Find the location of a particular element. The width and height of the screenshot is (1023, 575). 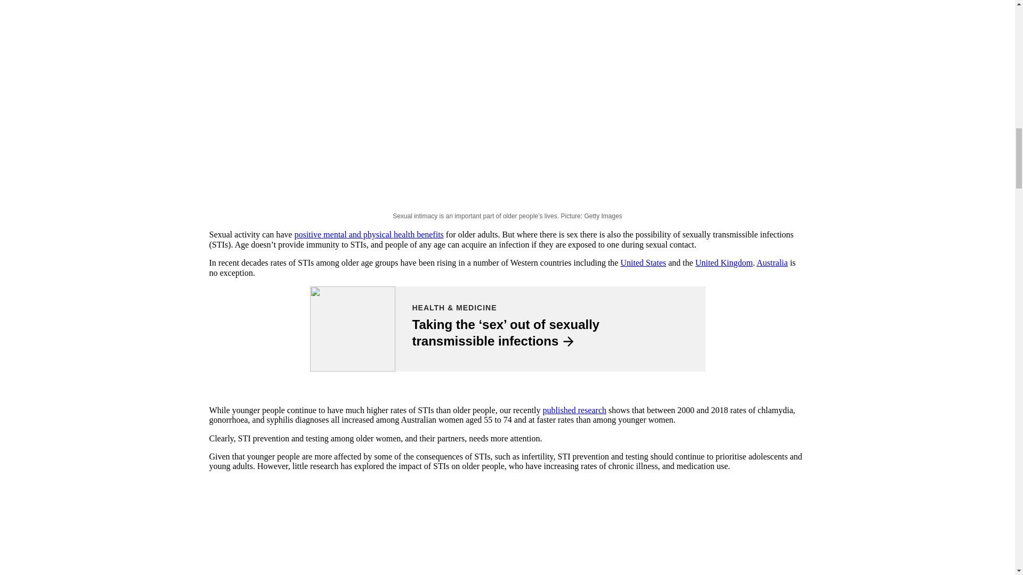

positive mental and physical health benefits is located at coordinates (369, 234).